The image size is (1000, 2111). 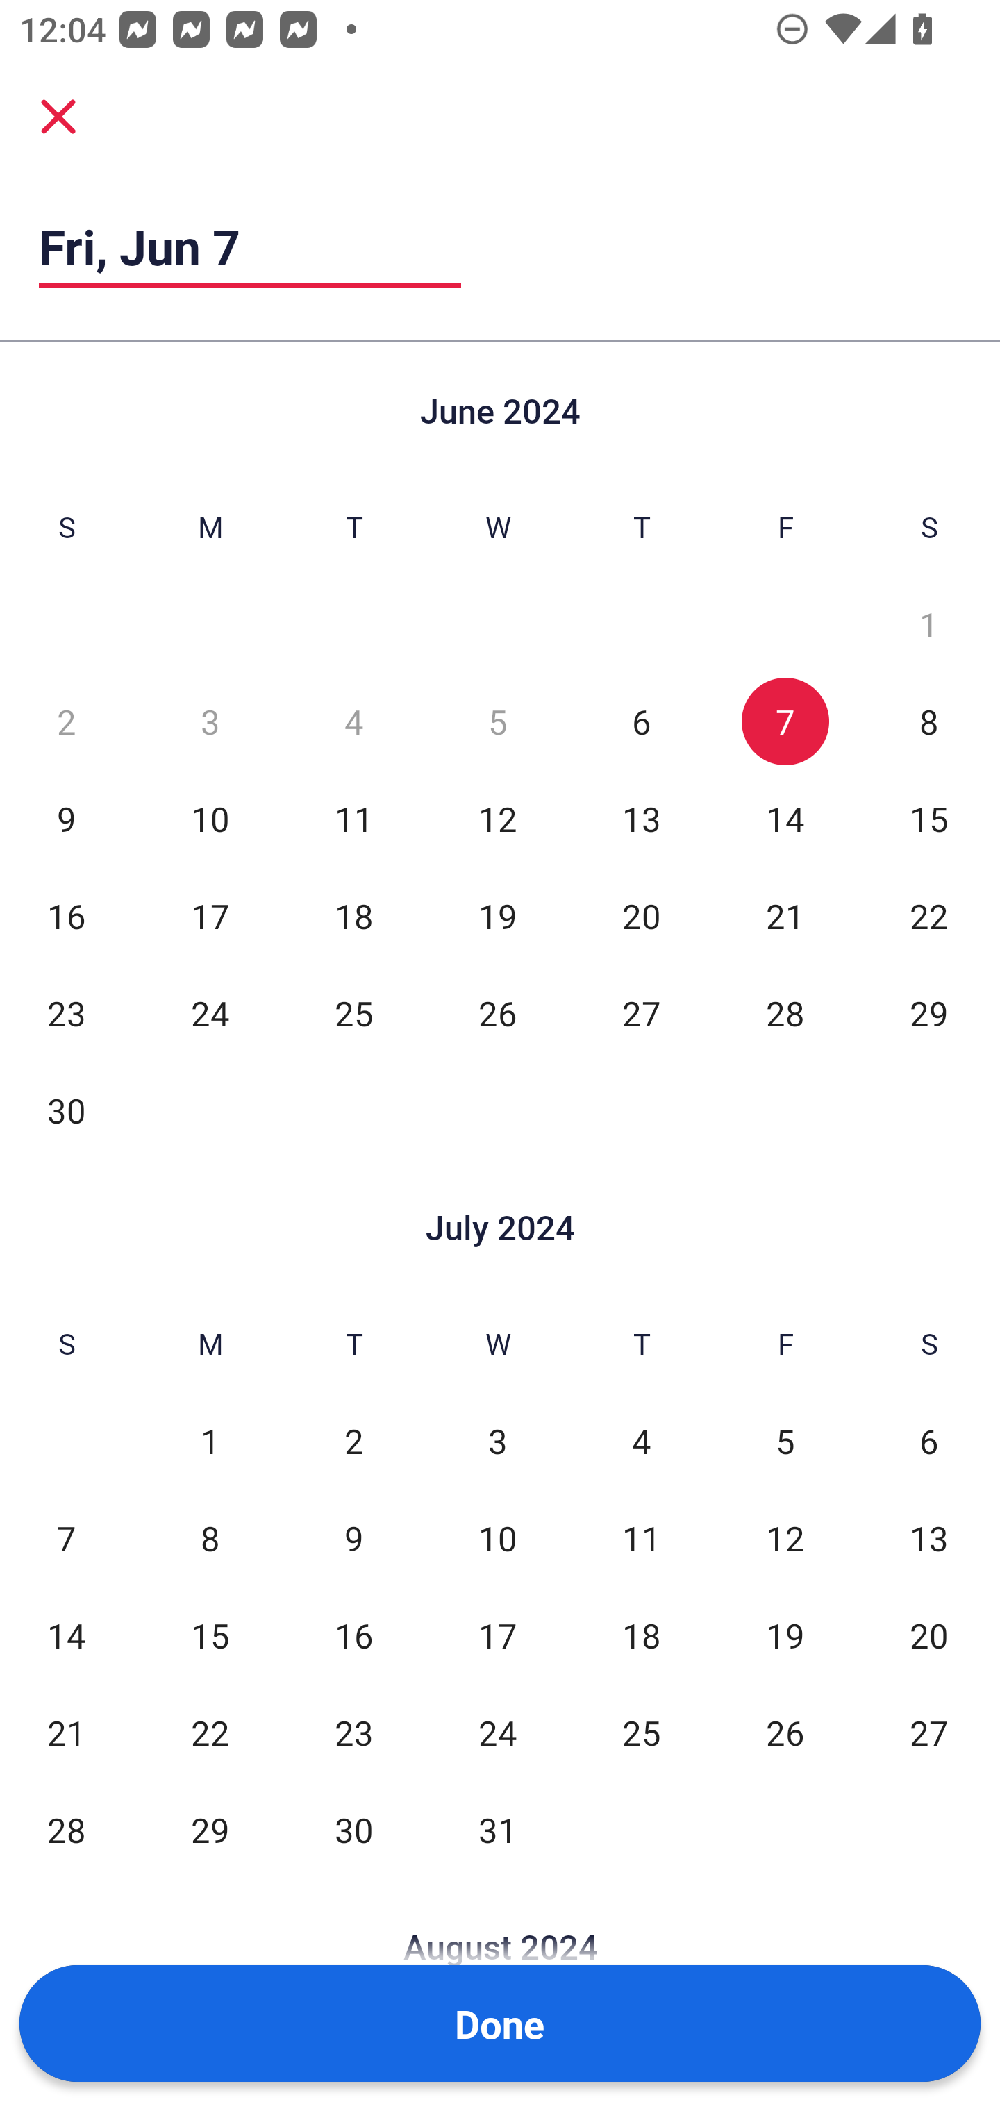 What do you see at coordinates (785, 721) in the screenshot?
I see `7 Fri, Jun 7, Selected` at bounding box center [785, 721].